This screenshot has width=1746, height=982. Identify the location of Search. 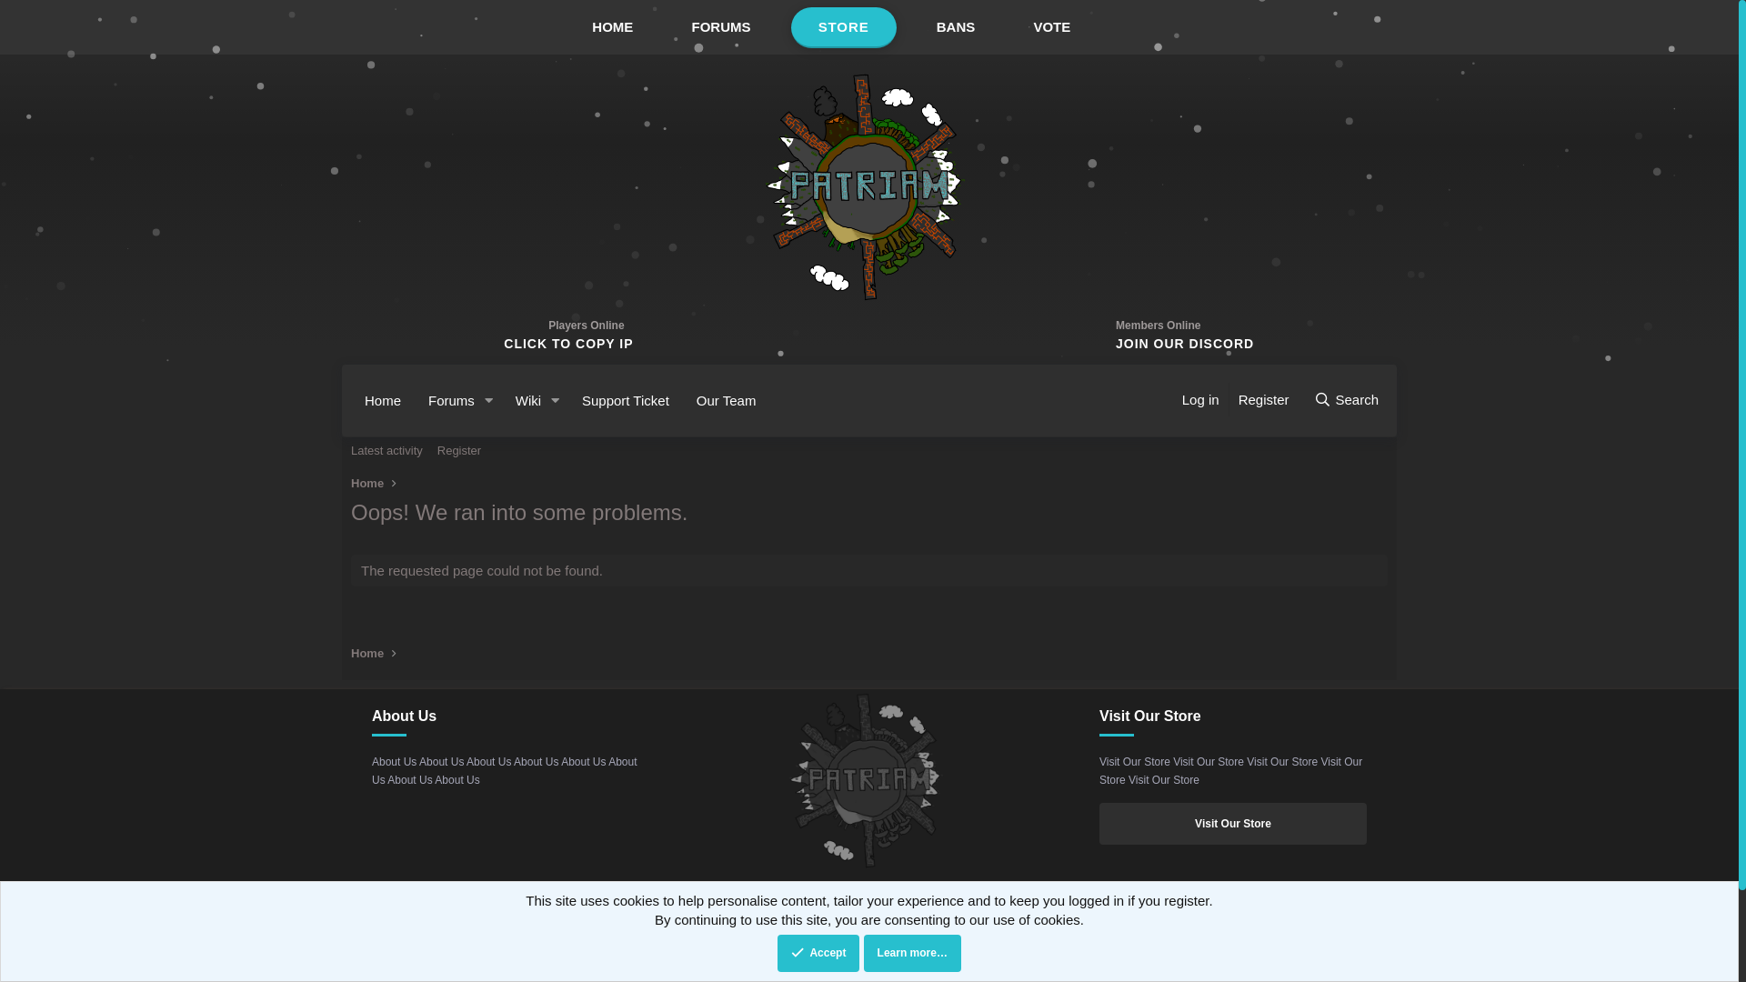
(1346, 400).